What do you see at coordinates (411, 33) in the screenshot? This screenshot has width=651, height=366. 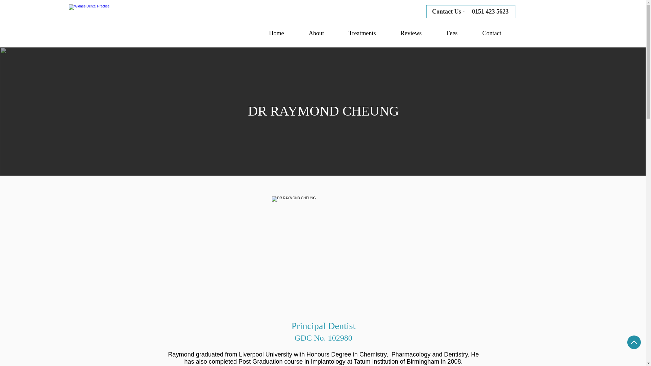 I see `Reviews` at bounding box center [411, 33].